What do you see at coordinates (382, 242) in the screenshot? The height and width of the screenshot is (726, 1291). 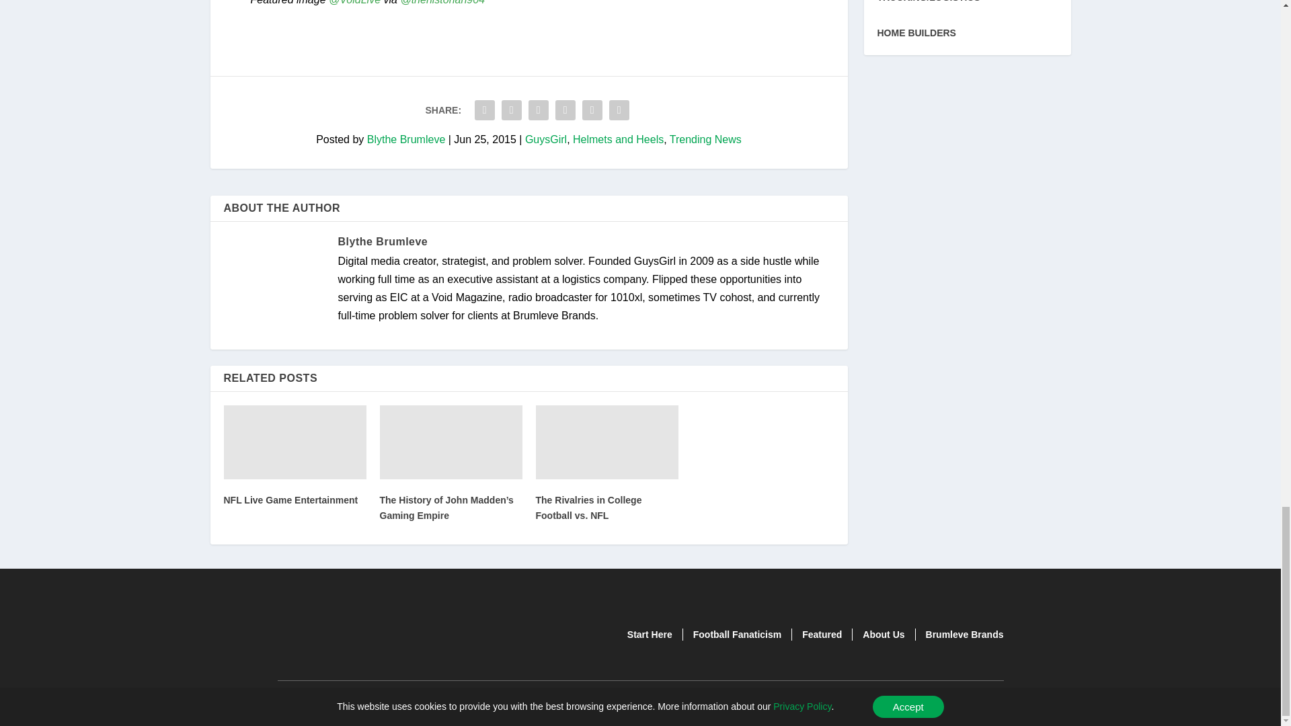 I see `View all posts by Blythe Brumleve` at bounding box center [382, 242].